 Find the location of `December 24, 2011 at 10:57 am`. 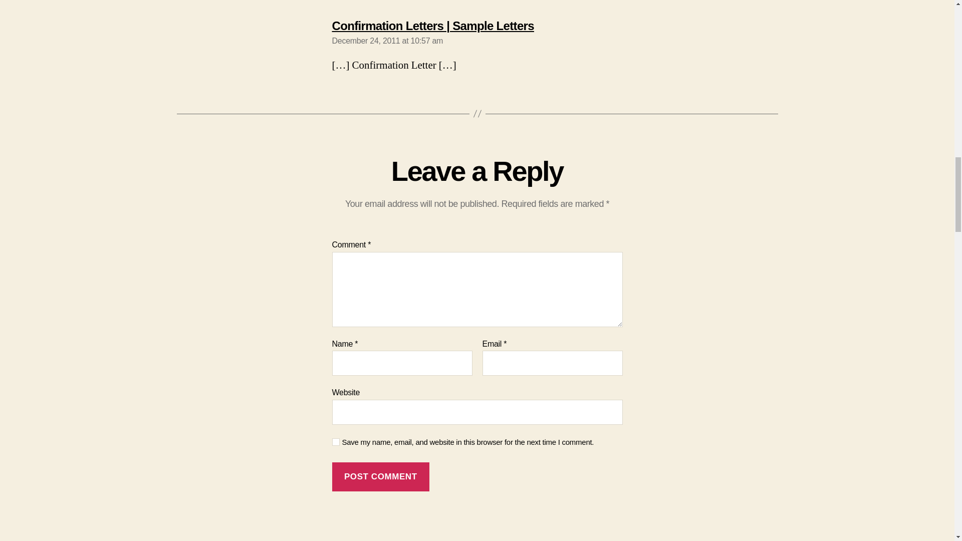

December 24, 2011 at 10:57 am is located at coordinates (387, 41).